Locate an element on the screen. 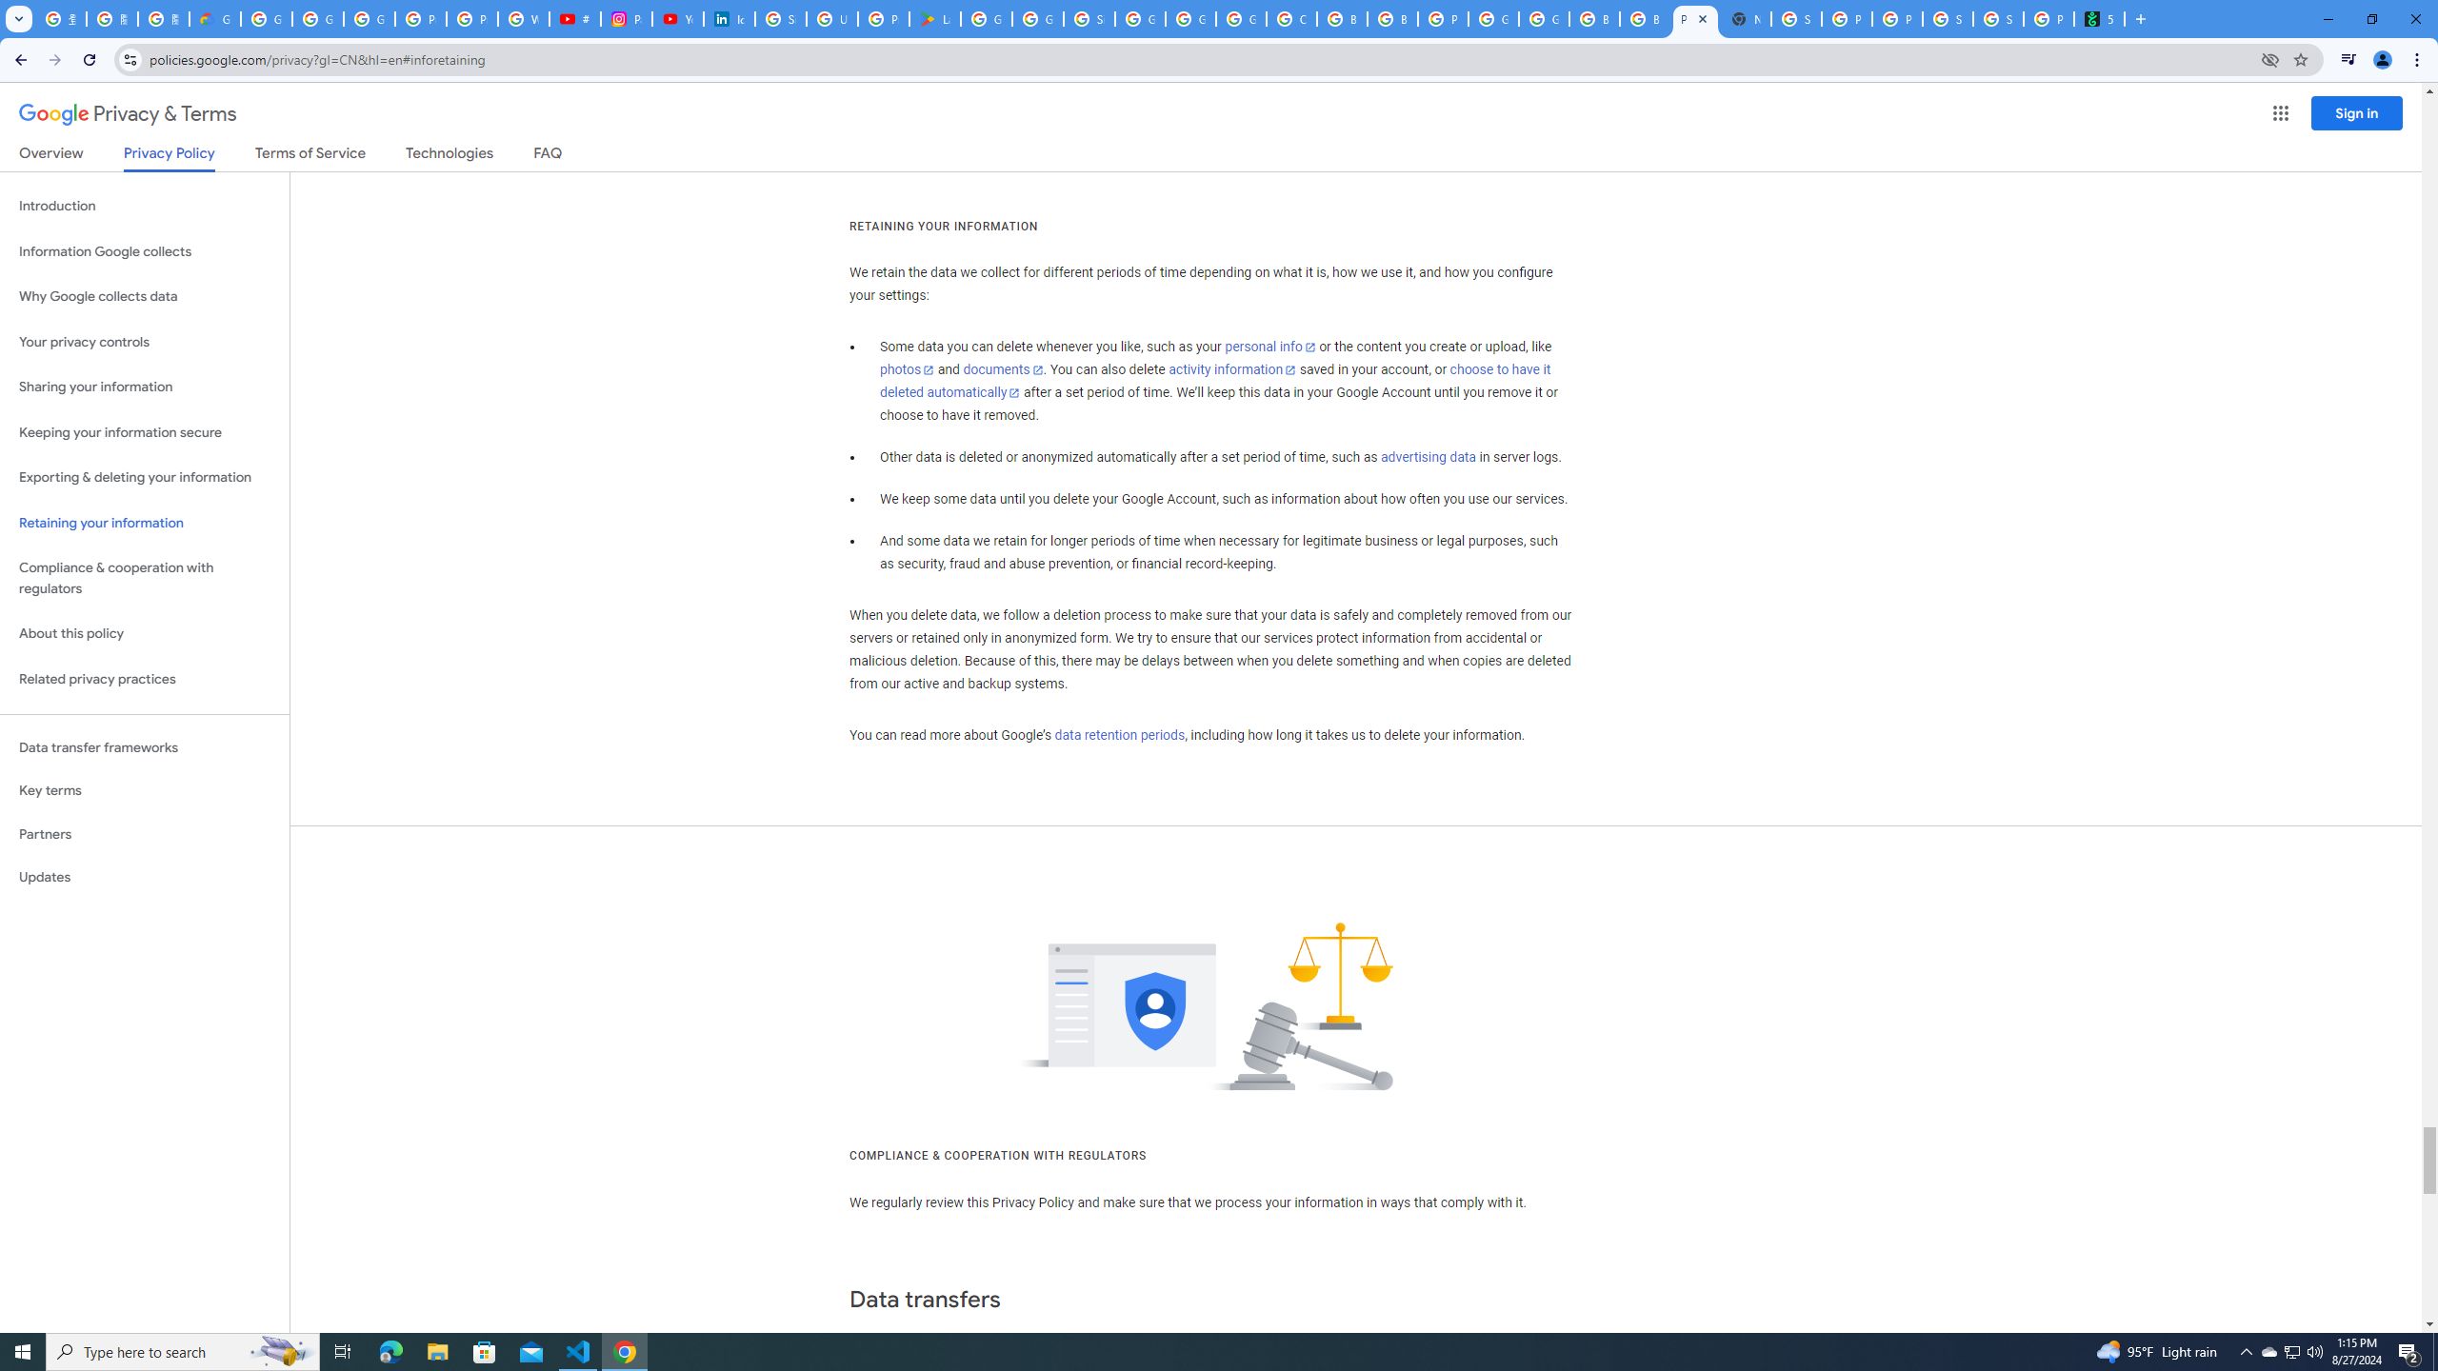  Keeping your information secure is located at coordinates (145, 432).